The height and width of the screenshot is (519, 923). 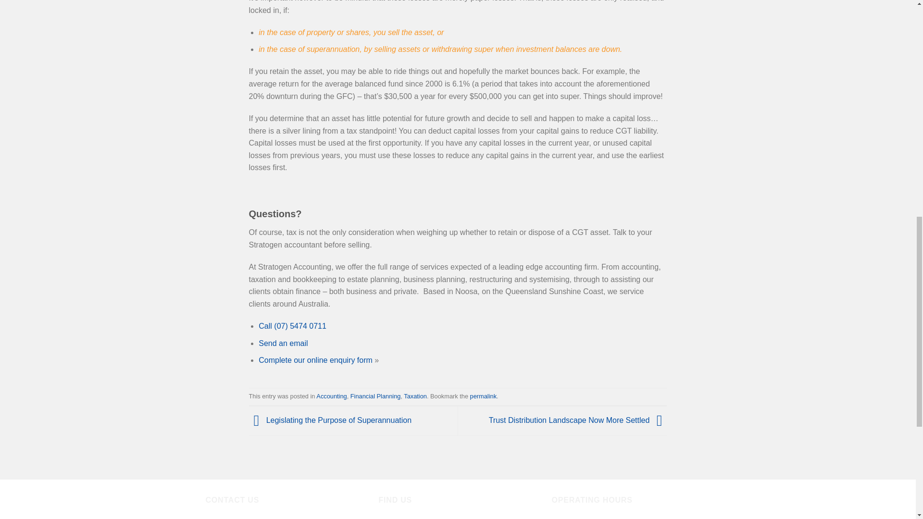 I want to click on Legislating the Purpose of Superannuation, so click(x=330, y=420).